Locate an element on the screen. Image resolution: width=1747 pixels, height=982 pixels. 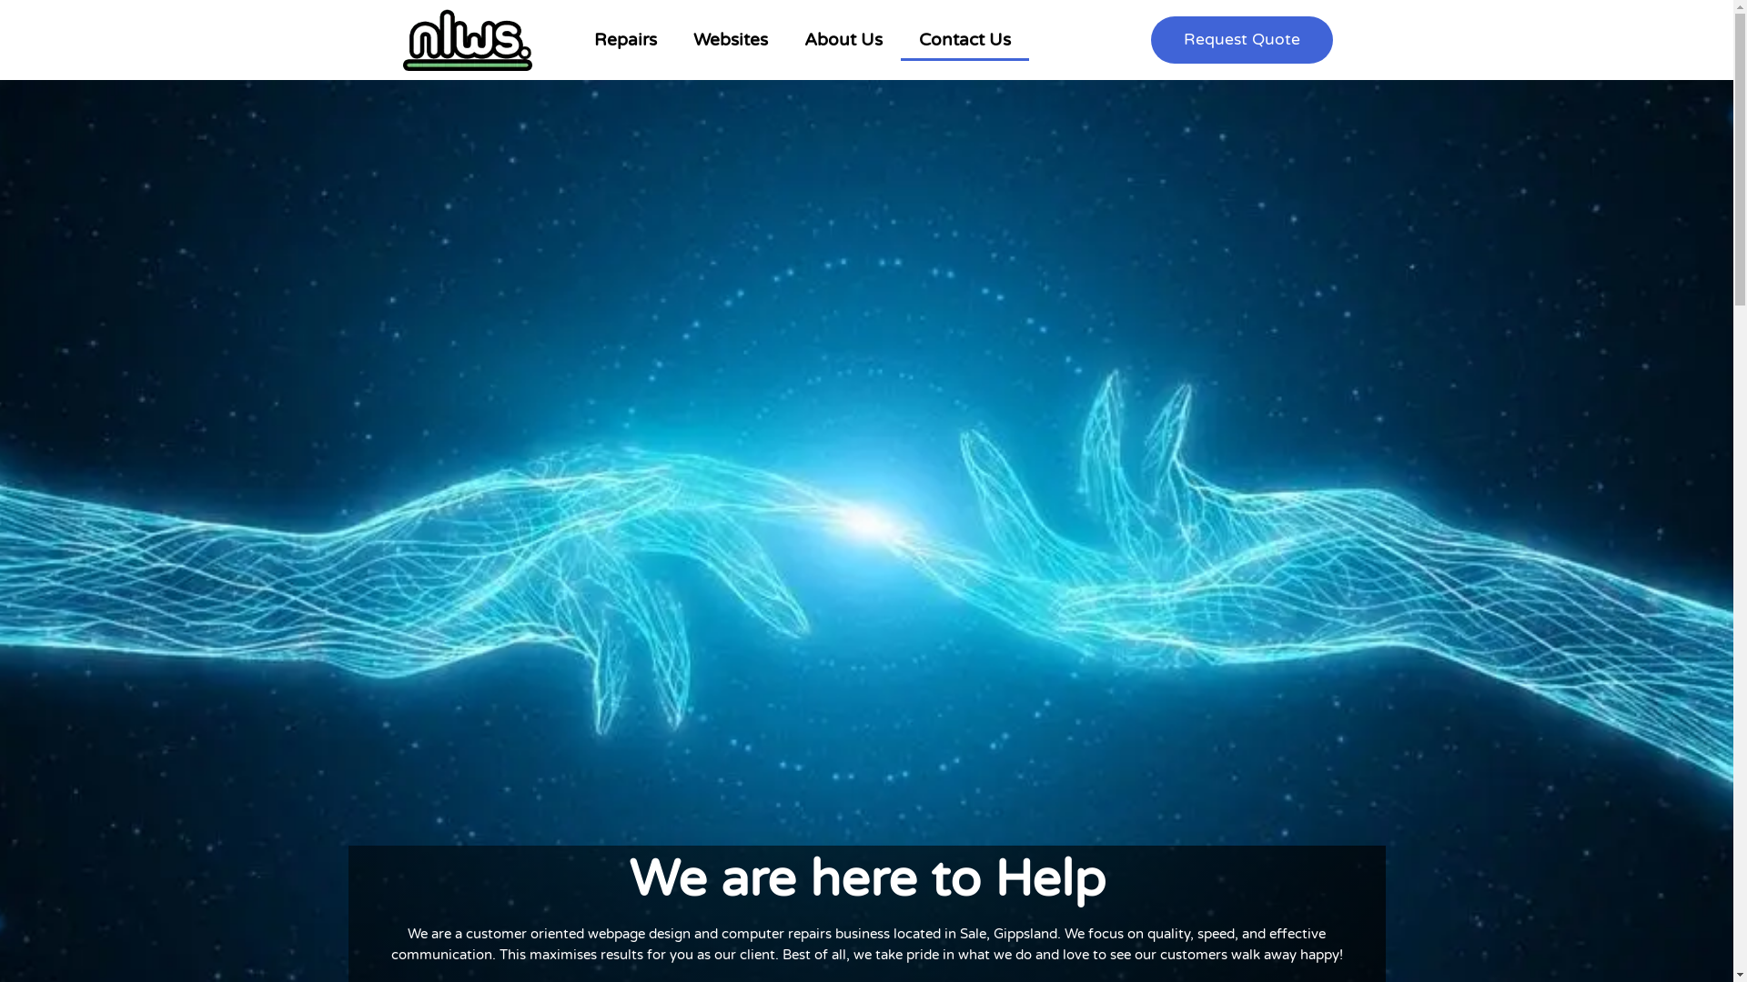
Websites is located at coordinates (731, 40).